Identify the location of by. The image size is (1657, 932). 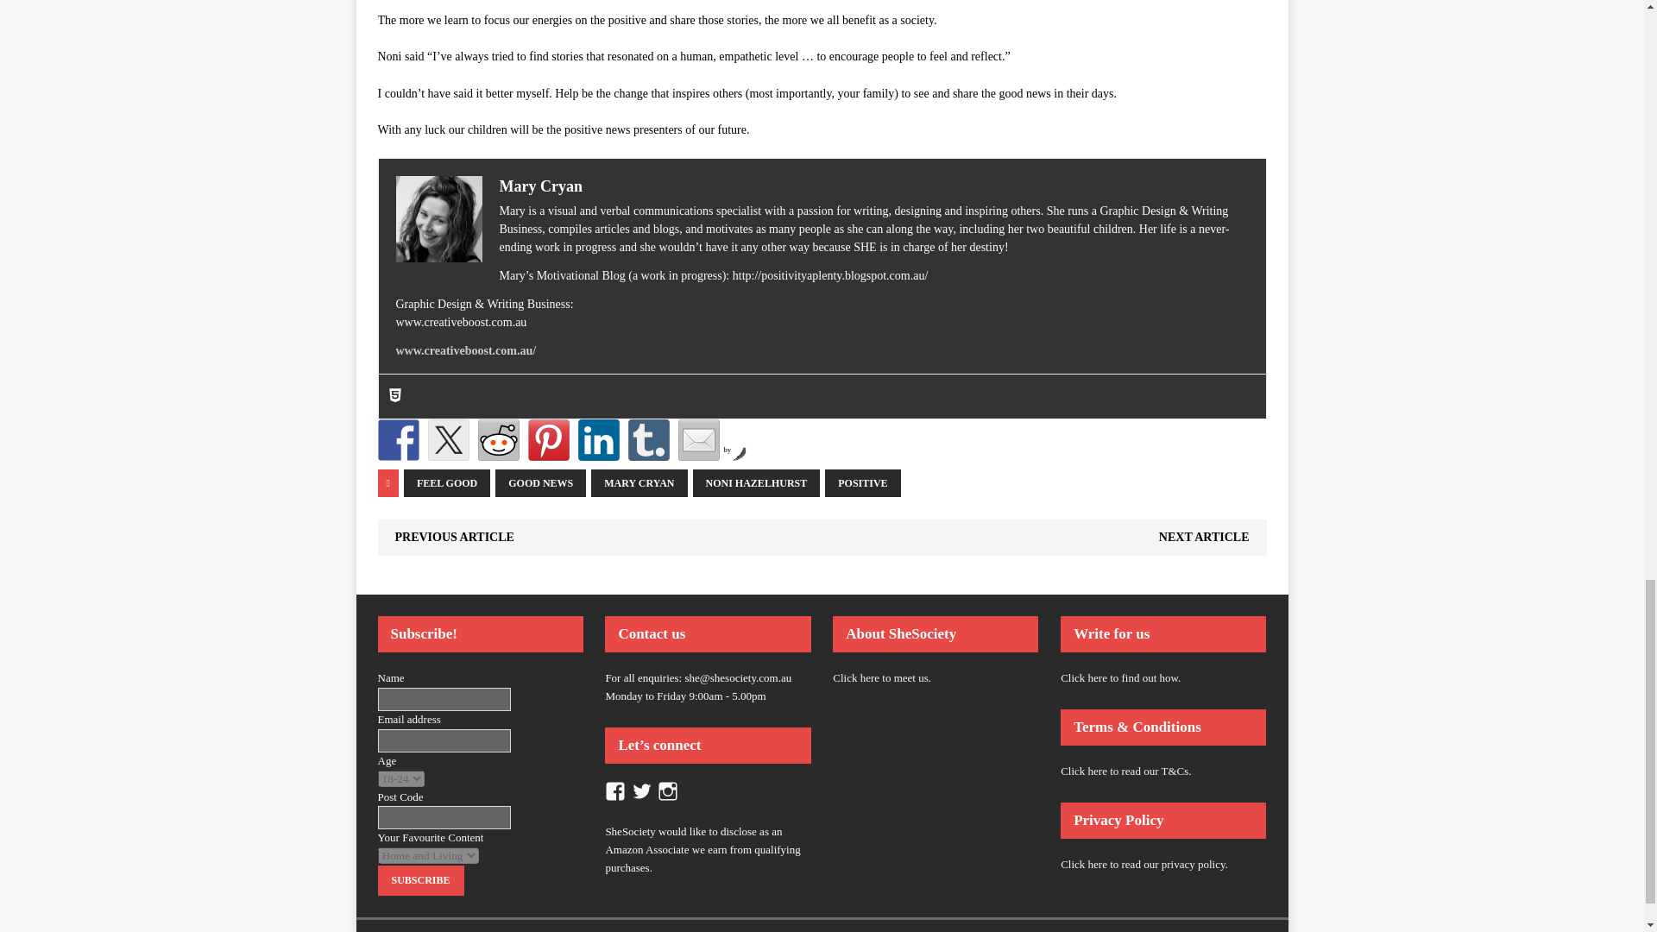
(734, 450).